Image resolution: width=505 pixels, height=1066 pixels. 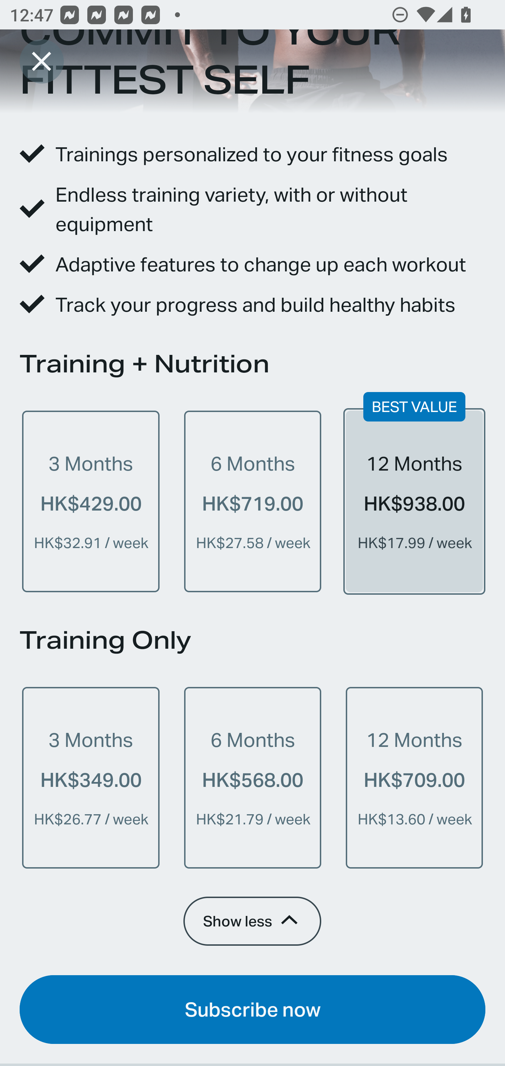 I want to click on 6 Months HK$719.00 HK$27.58 / week, so click(x=252, y=501).